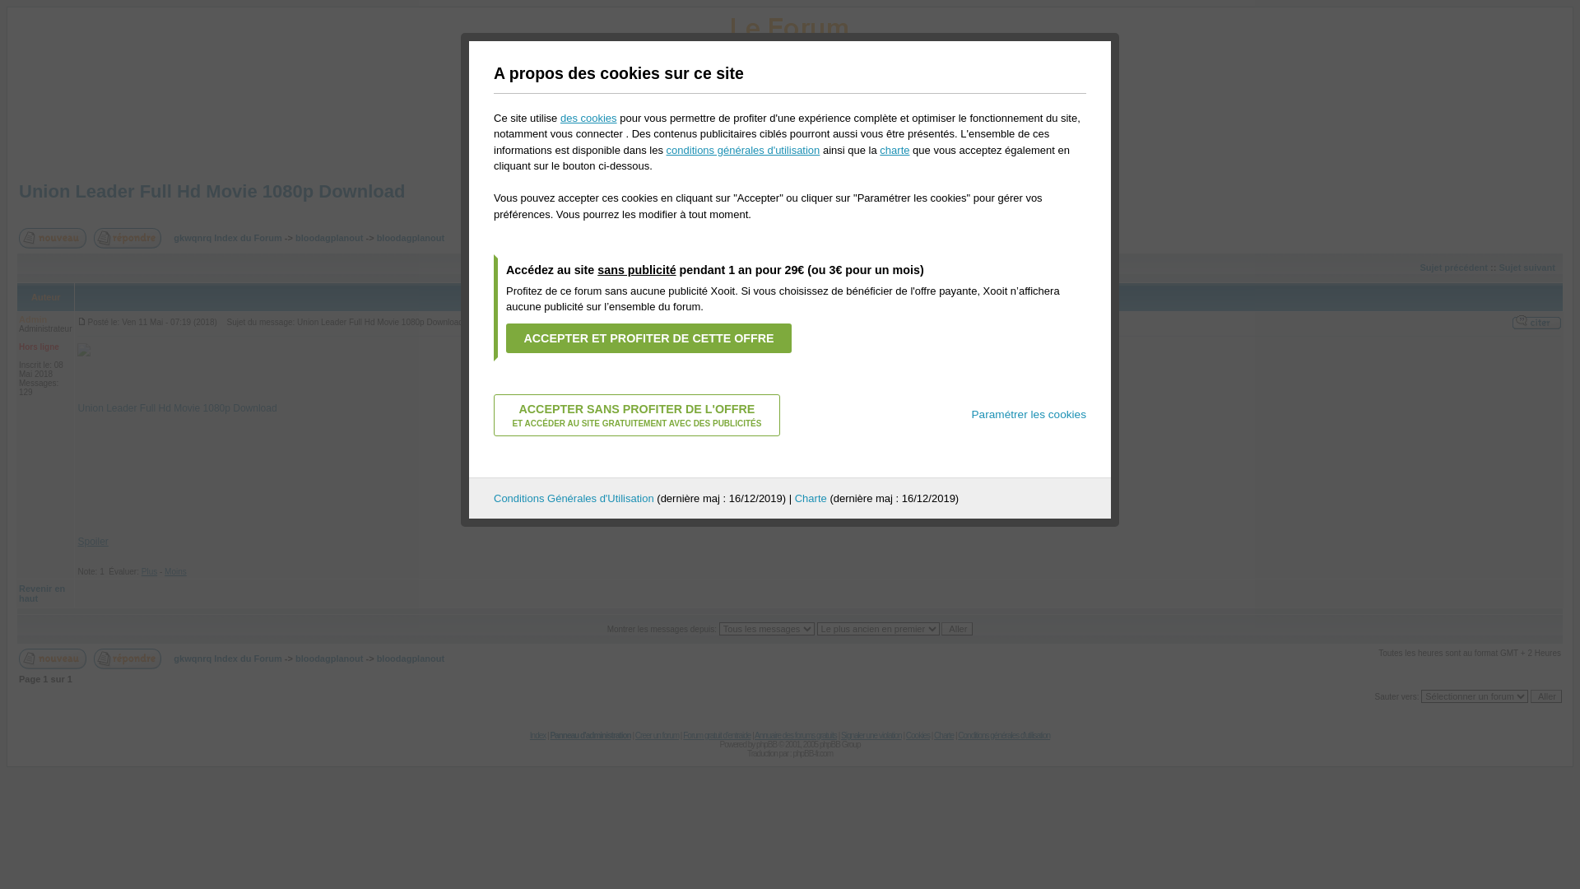 The height and width of the screenshot is (889, 1580). Describe the element at coordinates (918, 736) in the screenshot. I see `Cookies` at that location.